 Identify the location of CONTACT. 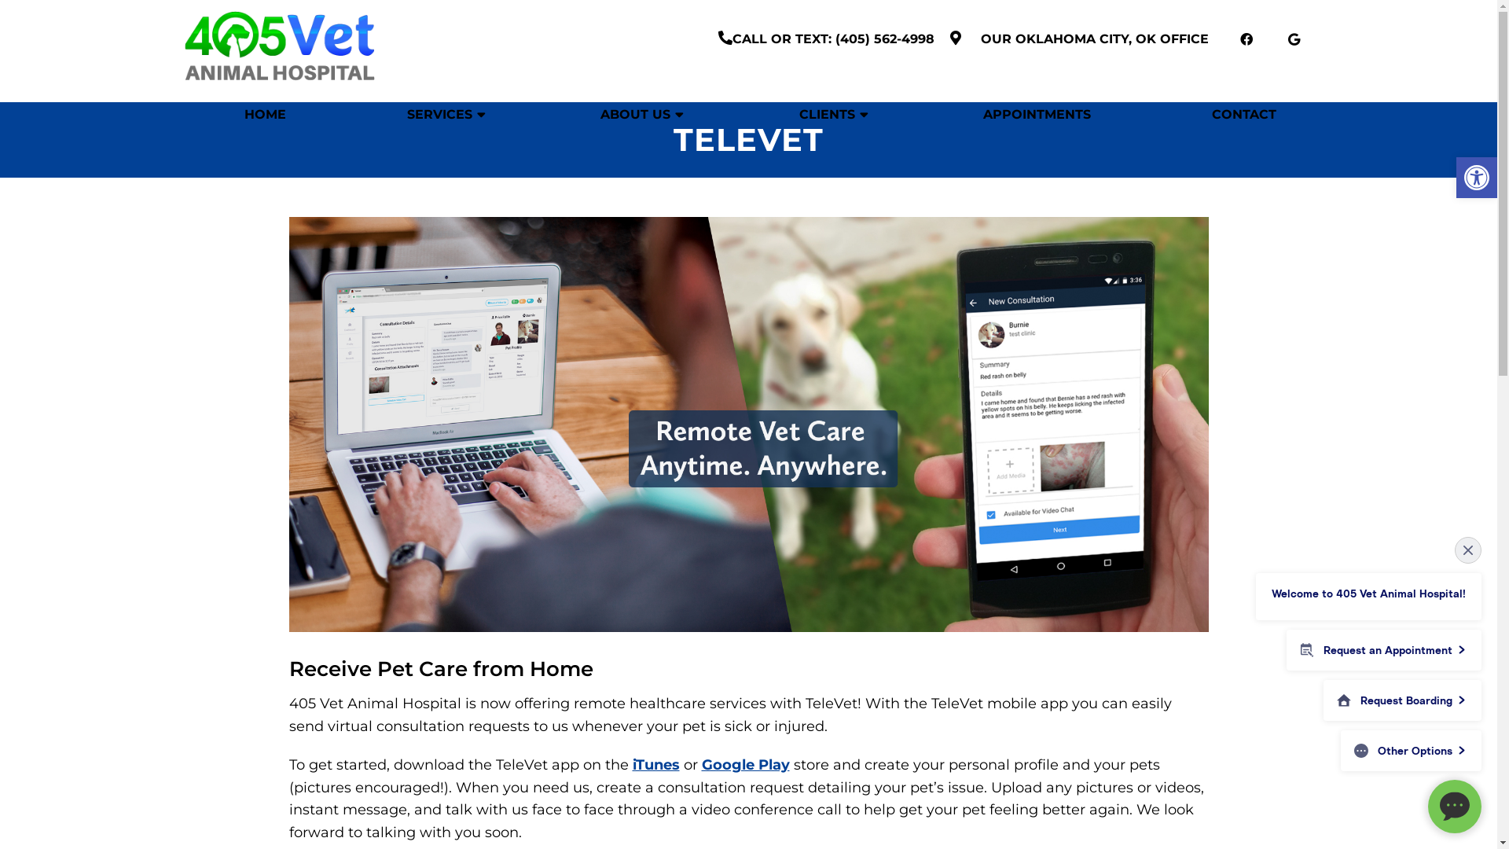
(1244, 115).